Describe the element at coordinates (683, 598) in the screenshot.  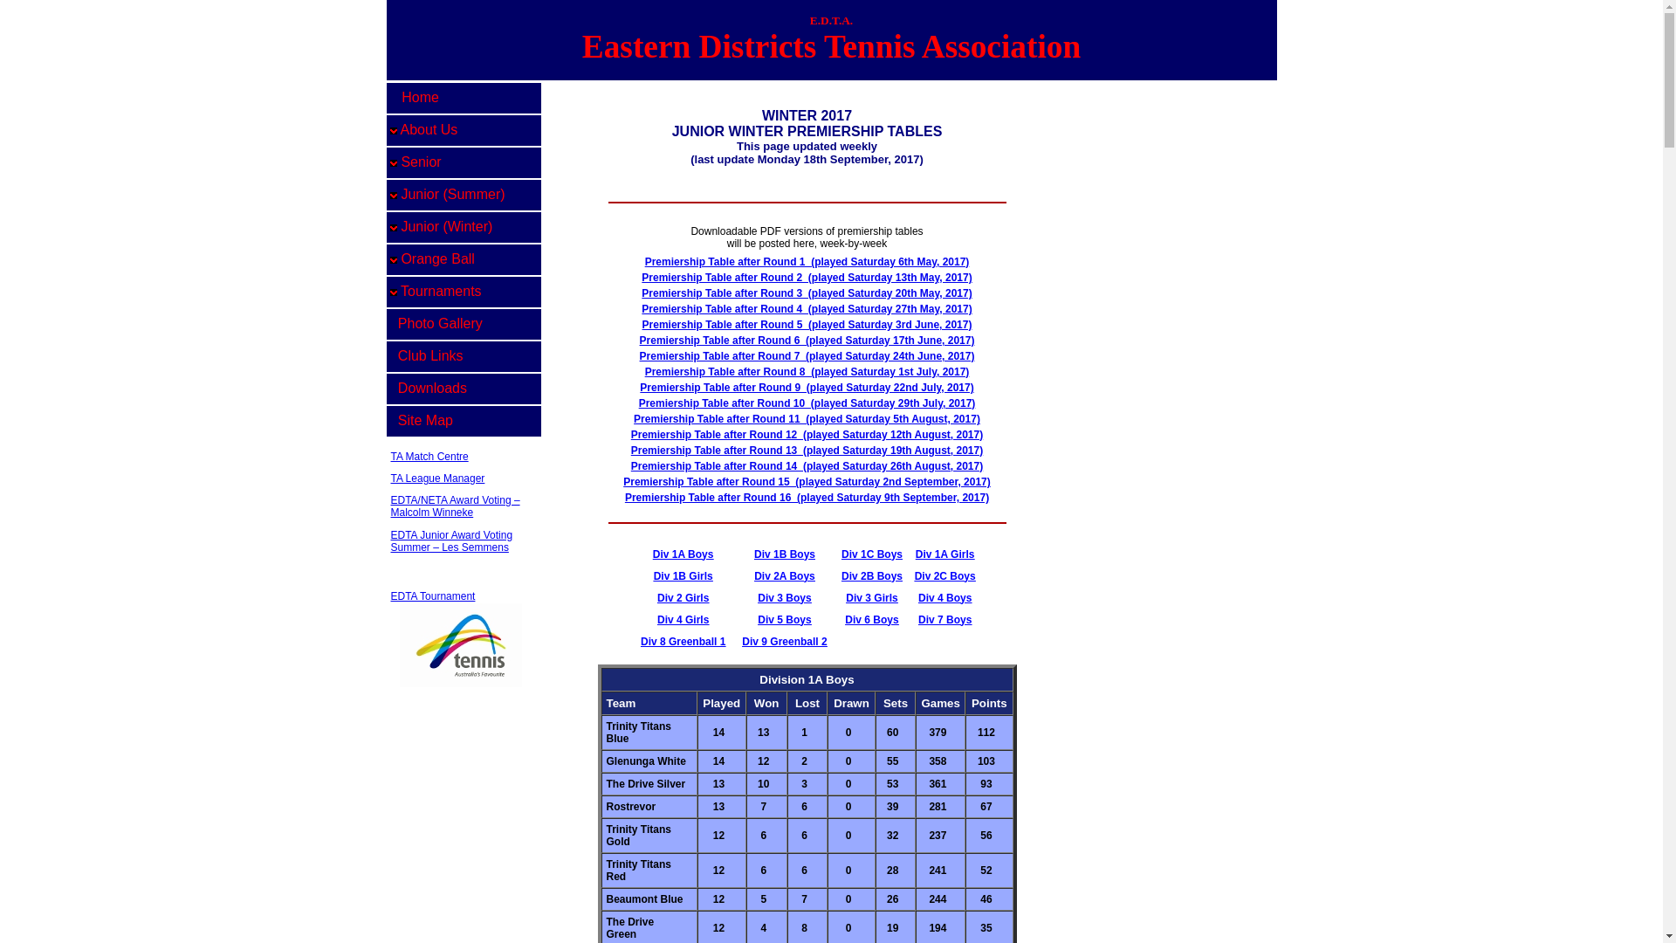
I see `Div 2 Girls` at that location.